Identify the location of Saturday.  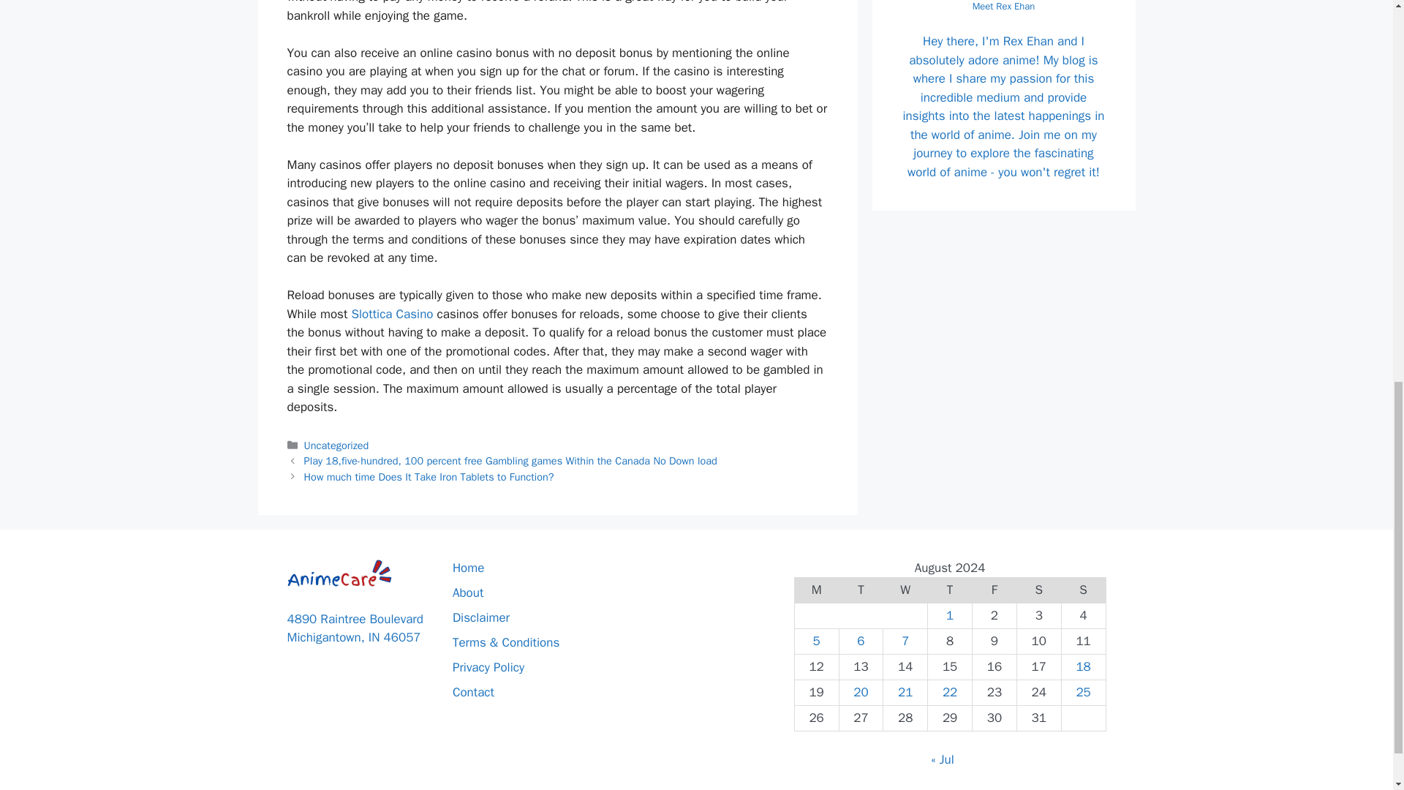
(1038, 590).